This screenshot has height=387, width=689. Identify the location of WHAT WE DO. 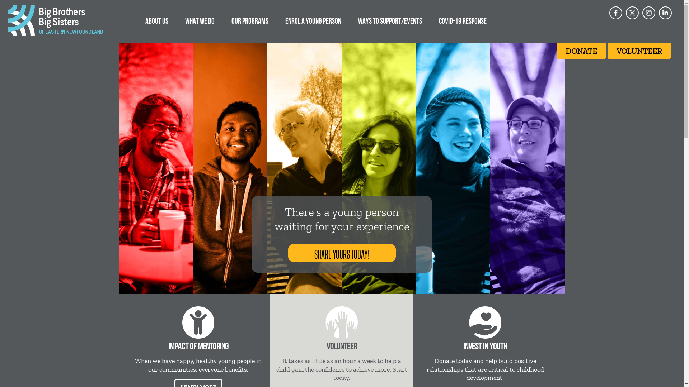
(200, 21).